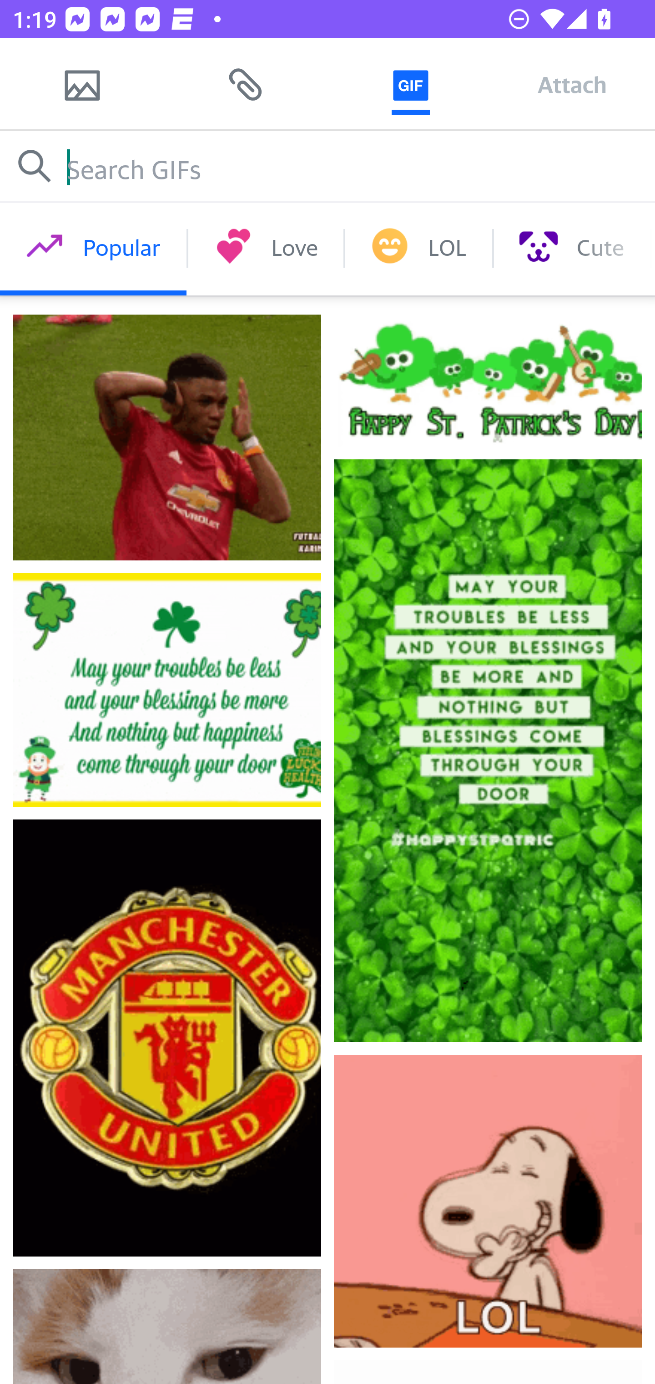  I want to click on Recent attachments from mail, so click(246, 84).